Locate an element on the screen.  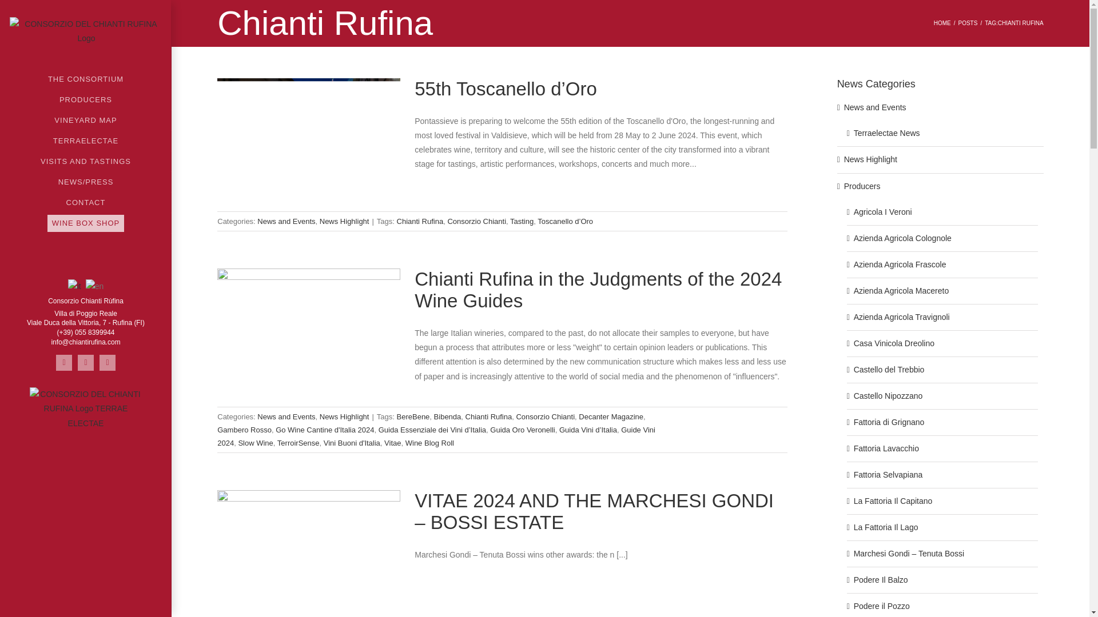
POSTS is located at coordinates (967, 23).